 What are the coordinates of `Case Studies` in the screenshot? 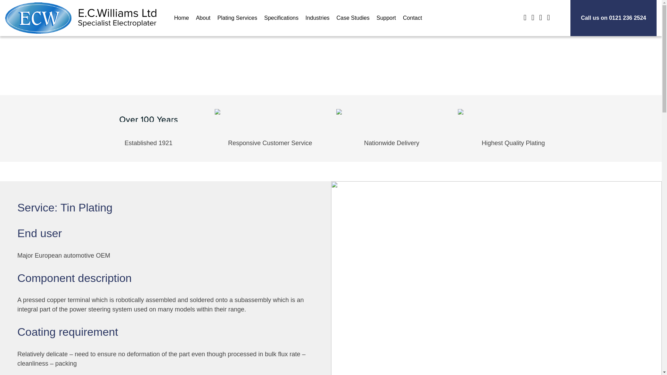 It's located at (353, 18).